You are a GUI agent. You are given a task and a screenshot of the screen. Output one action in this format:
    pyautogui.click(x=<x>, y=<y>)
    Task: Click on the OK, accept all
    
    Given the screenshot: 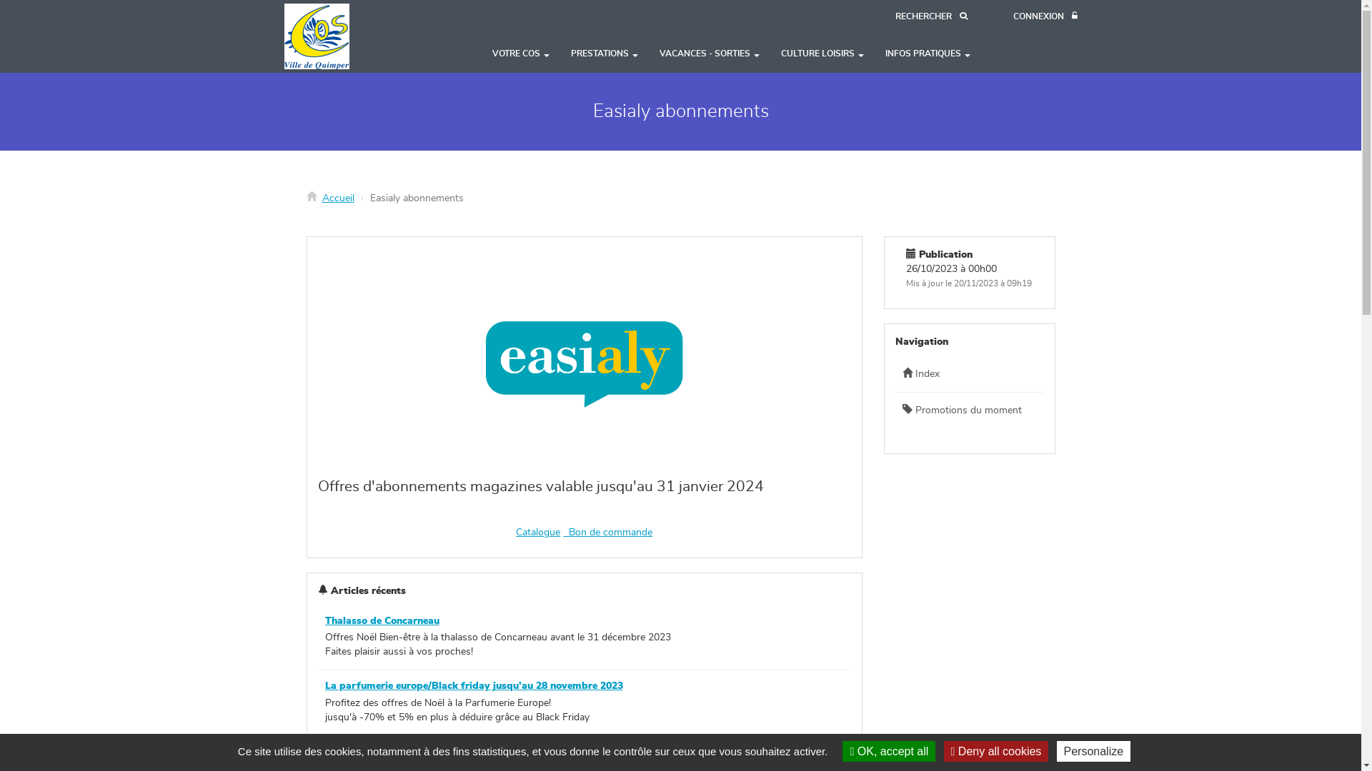 What is the action you would take?
    pyautogui.click(x=889, y=751)
    